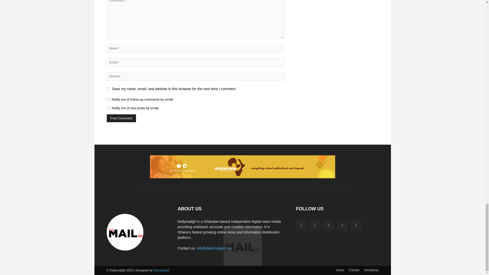  What do you see at coordinates (108, 107) in the screenshot?
I see `subscribe` at bounding box center [108, 107].